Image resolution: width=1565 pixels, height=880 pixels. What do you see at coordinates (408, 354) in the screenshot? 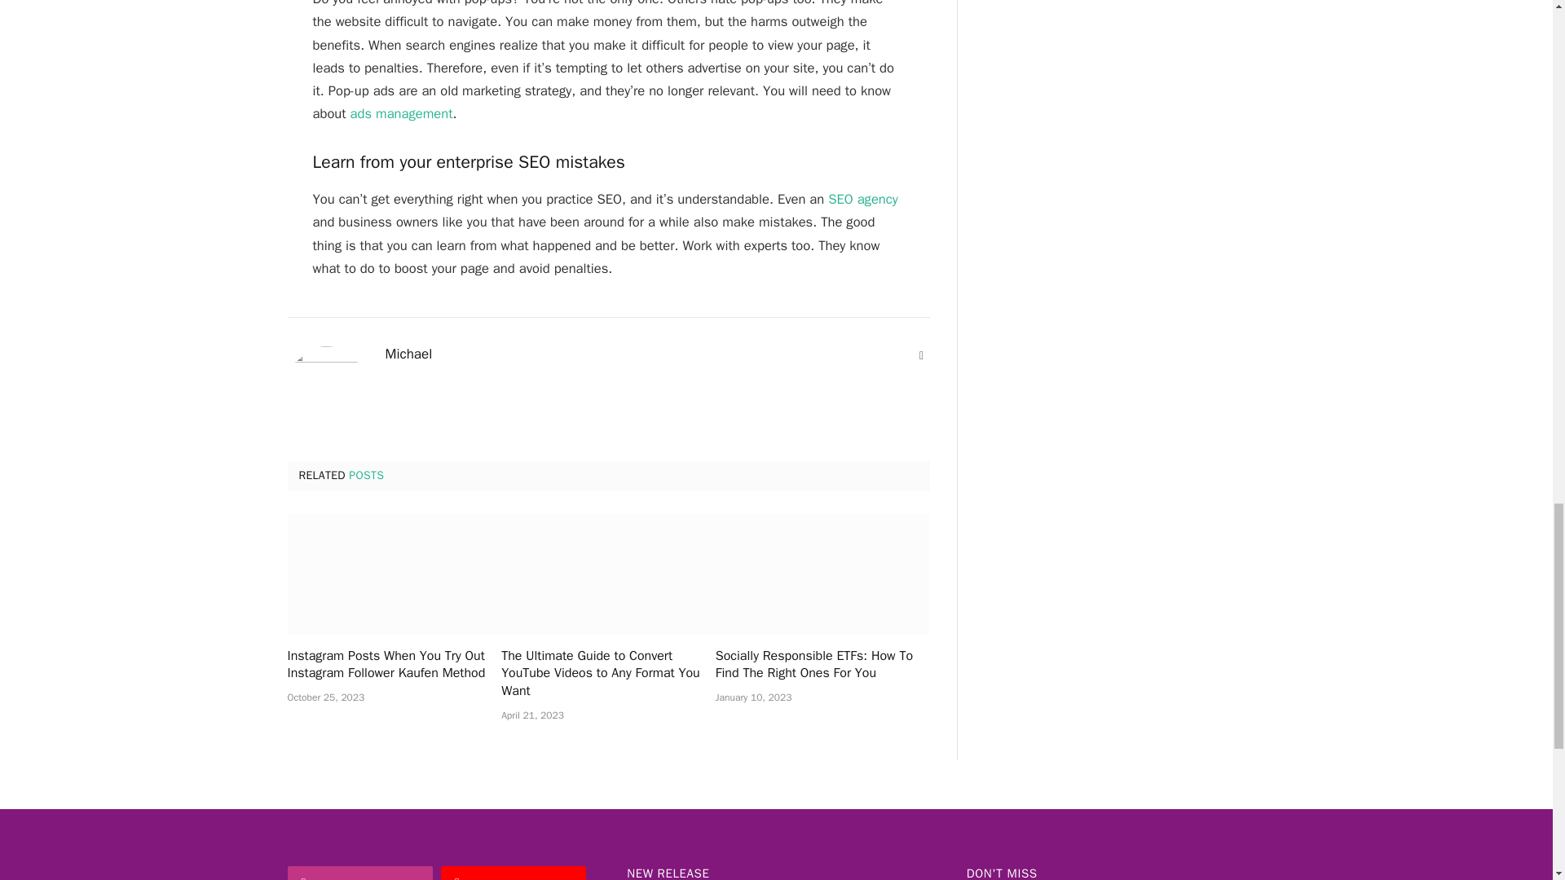
I see `Posts by Michael` at bounding box center [408, 354].